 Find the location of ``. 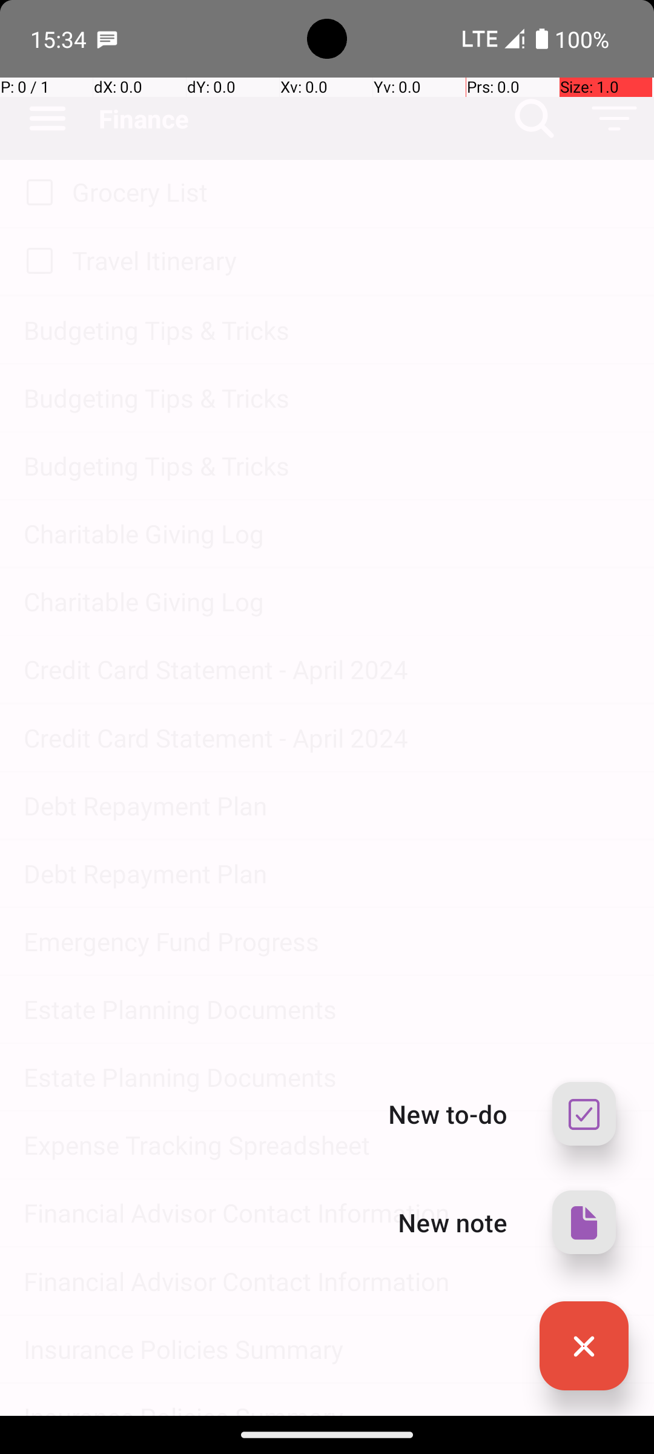

 is located at coordinates (584, 1346).